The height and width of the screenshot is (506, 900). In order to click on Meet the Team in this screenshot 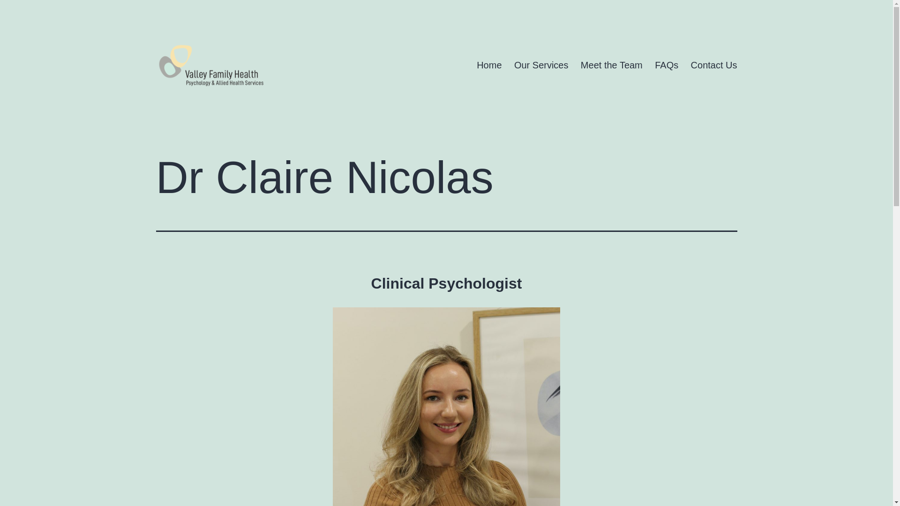, I will do `click(612, 65)`.